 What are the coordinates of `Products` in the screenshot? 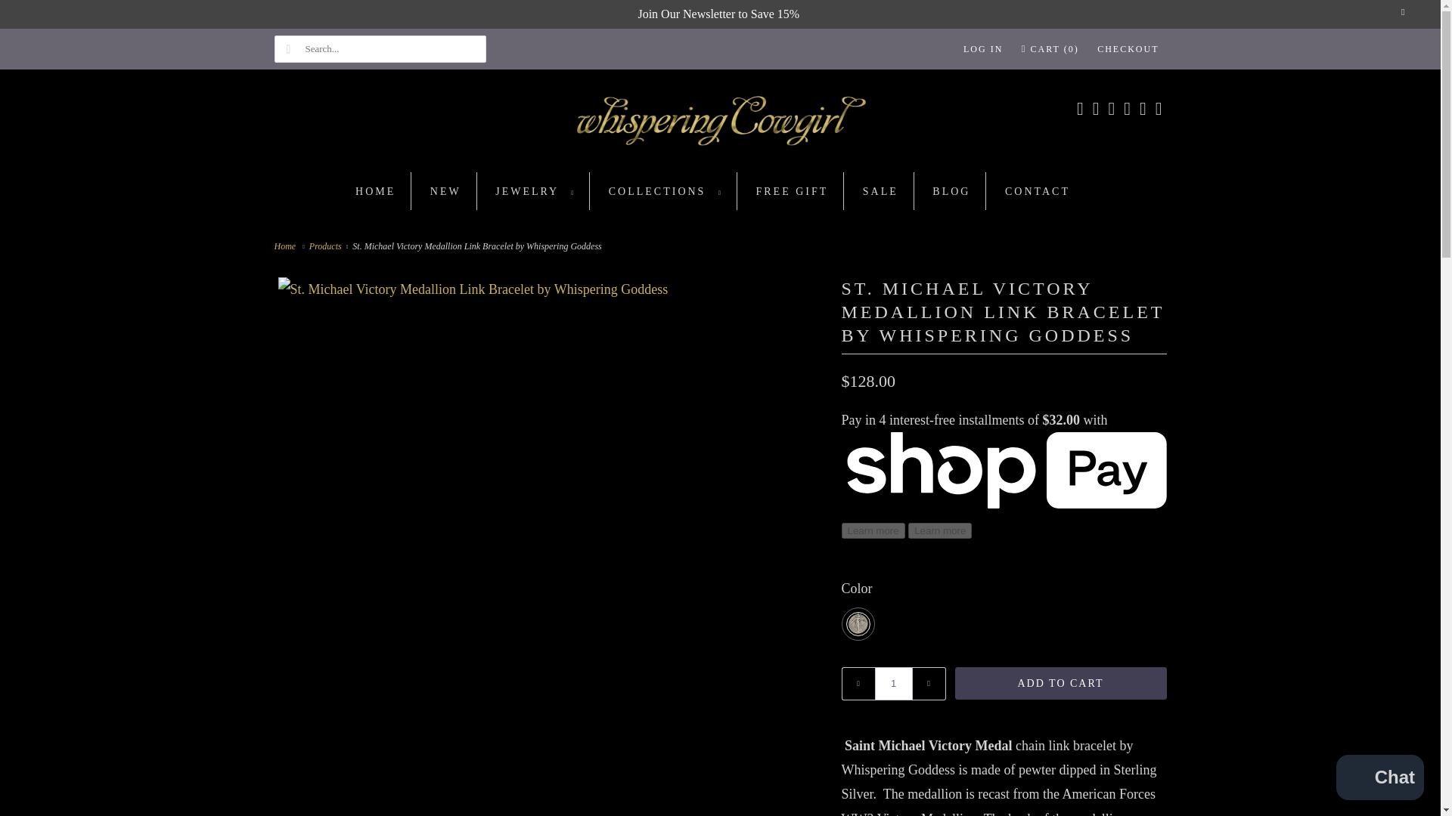 It's located at (327, 246).